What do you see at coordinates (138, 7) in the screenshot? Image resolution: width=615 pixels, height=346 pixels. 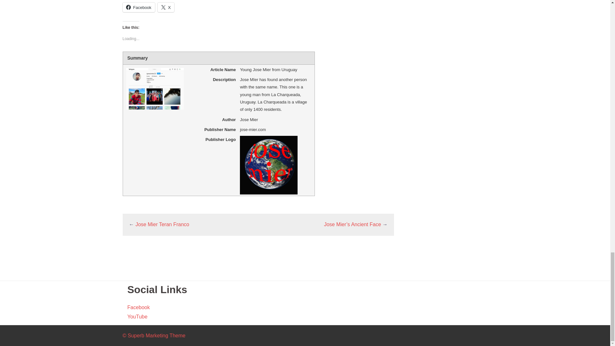 I see `Facebook` at bounding box center [138, 7].